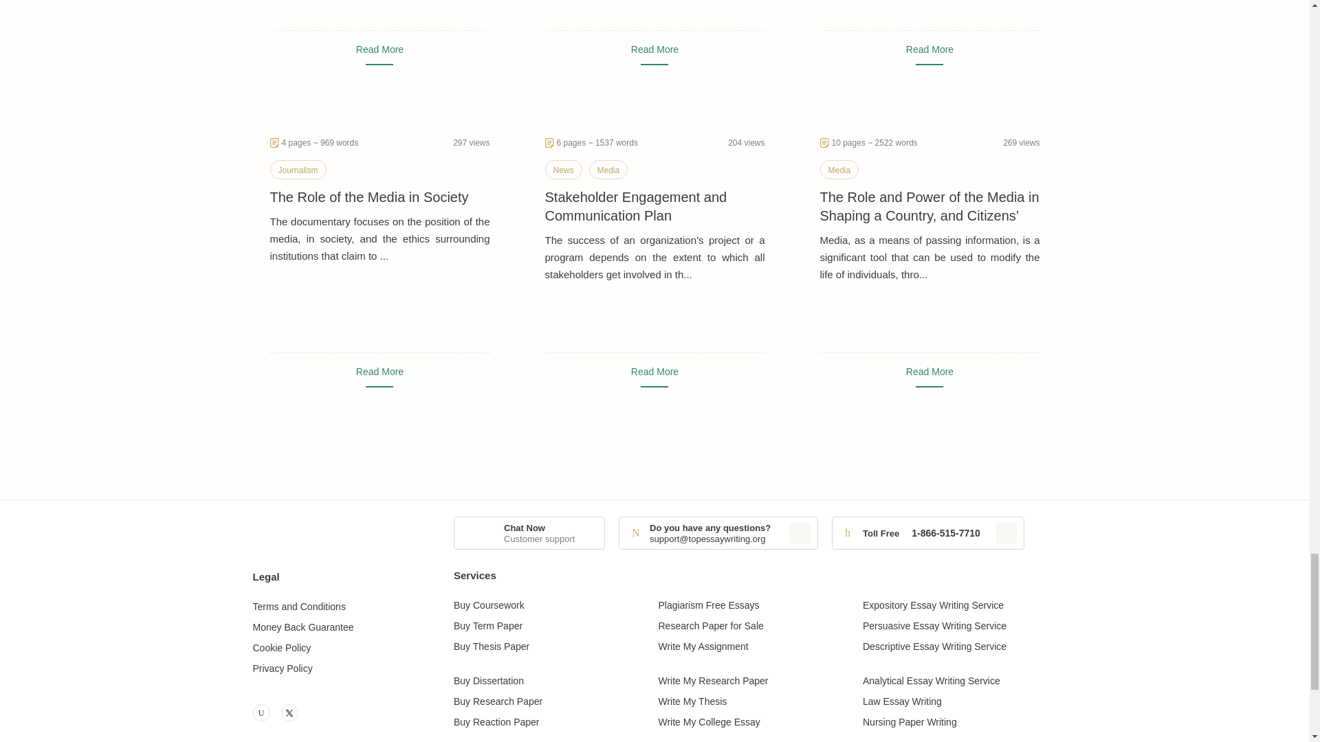 Image resolution: width=1320 pixels, height=742 pixels. What do you see at coordinates (1006, 533) in the screenshot?
I see `Copied to clipboard` at bounding box center [1006, 533].